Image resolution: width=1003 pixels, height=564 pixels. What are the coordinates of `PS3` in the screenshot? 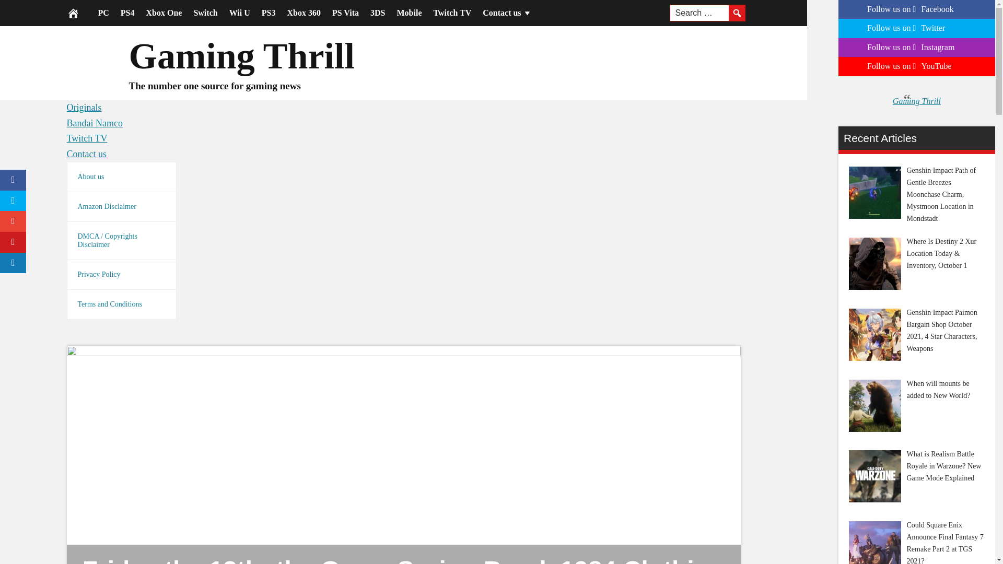 It's located at (269, 13).